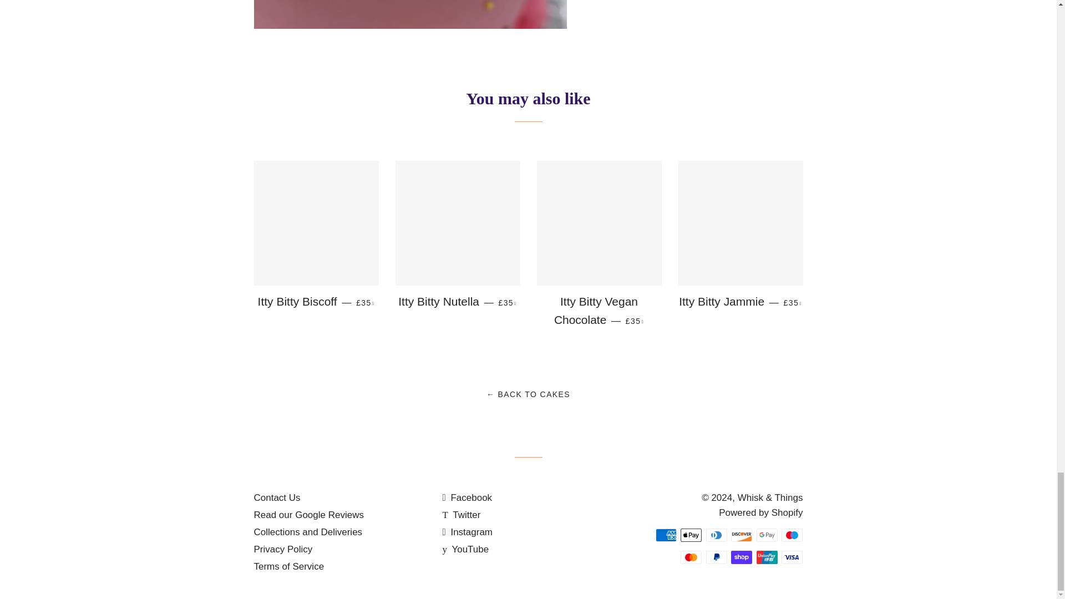 This screenshot has width=1065, height=599. Describe the element at coordinates (767, 557) in the screenshot. I see `Union Pay` at that location.